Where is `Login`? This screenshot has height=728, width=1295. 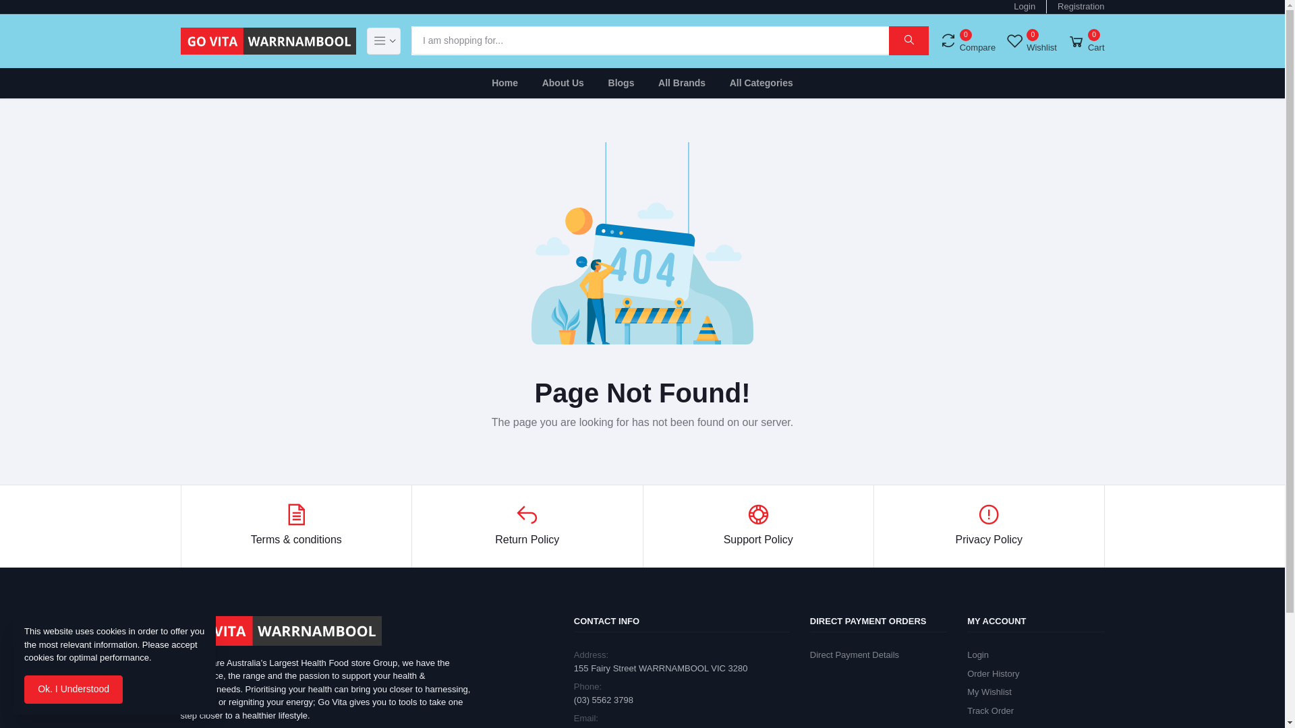
Login is located at coordinates (978, 655).